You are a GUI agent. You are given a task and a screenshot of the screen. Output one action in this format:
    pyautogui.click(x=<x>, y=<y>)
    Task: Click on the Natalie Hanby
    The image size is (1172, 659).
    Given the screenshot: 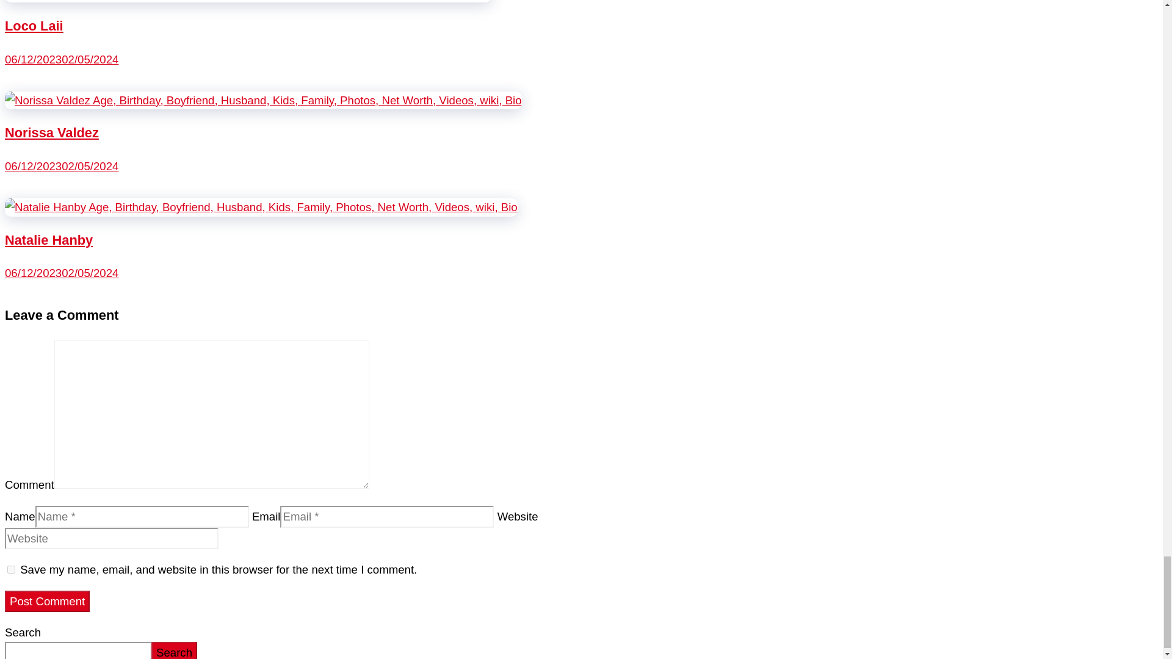 What is the action you would take?
    pyautogui.click(x=261, y=207)
    